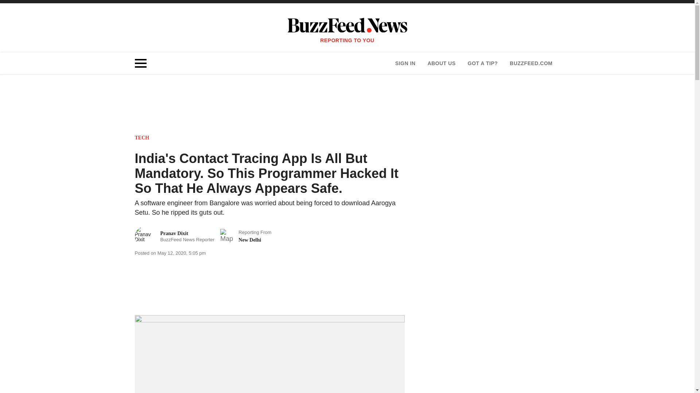  I want to click on SIGN IN, so click(483, 63).